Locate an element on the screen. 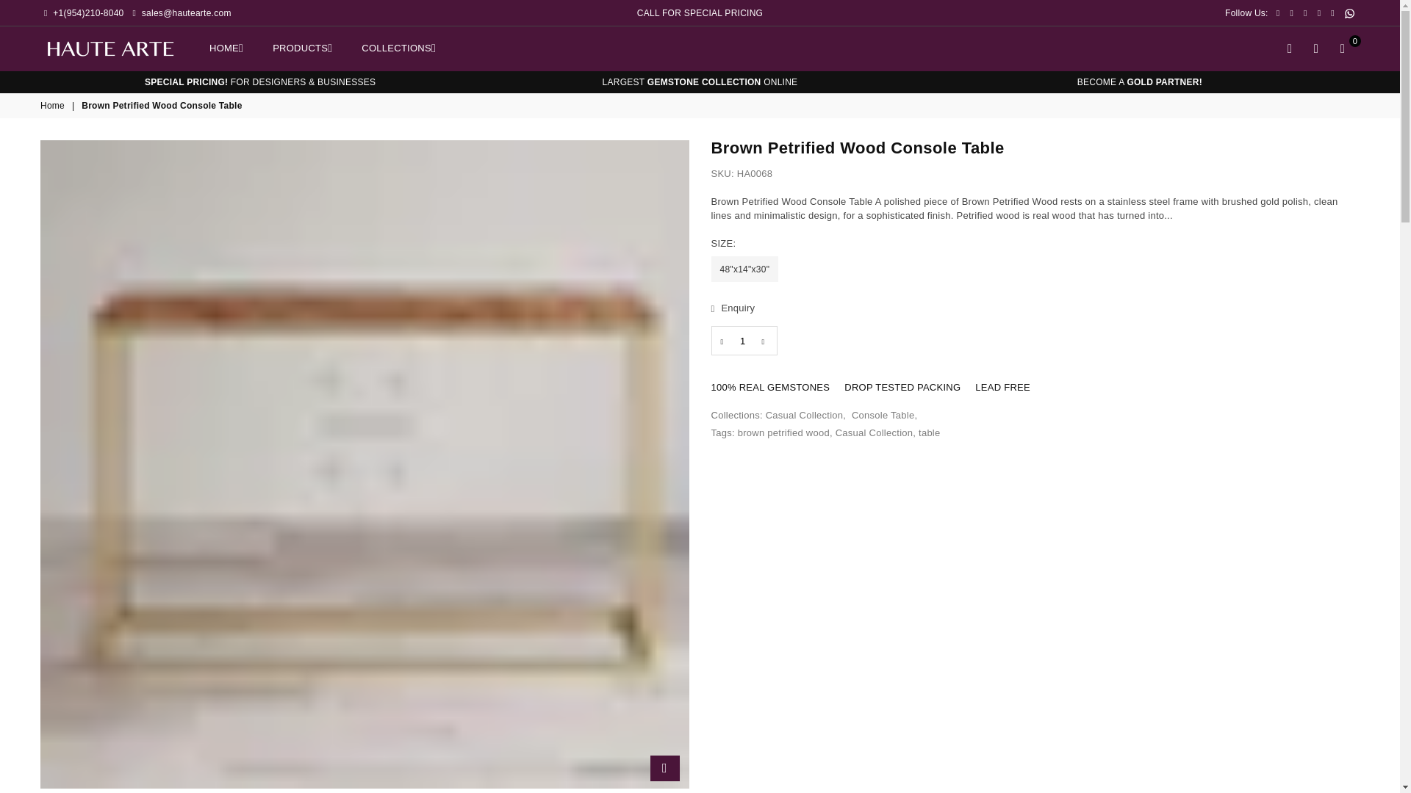  HAUTE ARTE on Pinterest is located at coordinates (1305, 12).